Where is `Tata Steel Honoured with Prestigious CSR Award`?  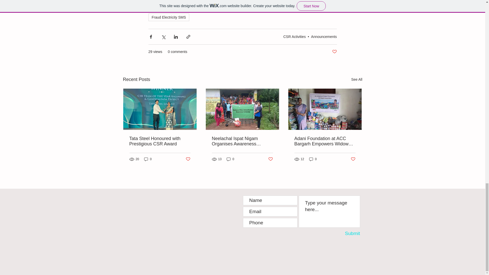 Tata Steel Honoured with Prestigious CSR Award is located at coordinates (160, 141).